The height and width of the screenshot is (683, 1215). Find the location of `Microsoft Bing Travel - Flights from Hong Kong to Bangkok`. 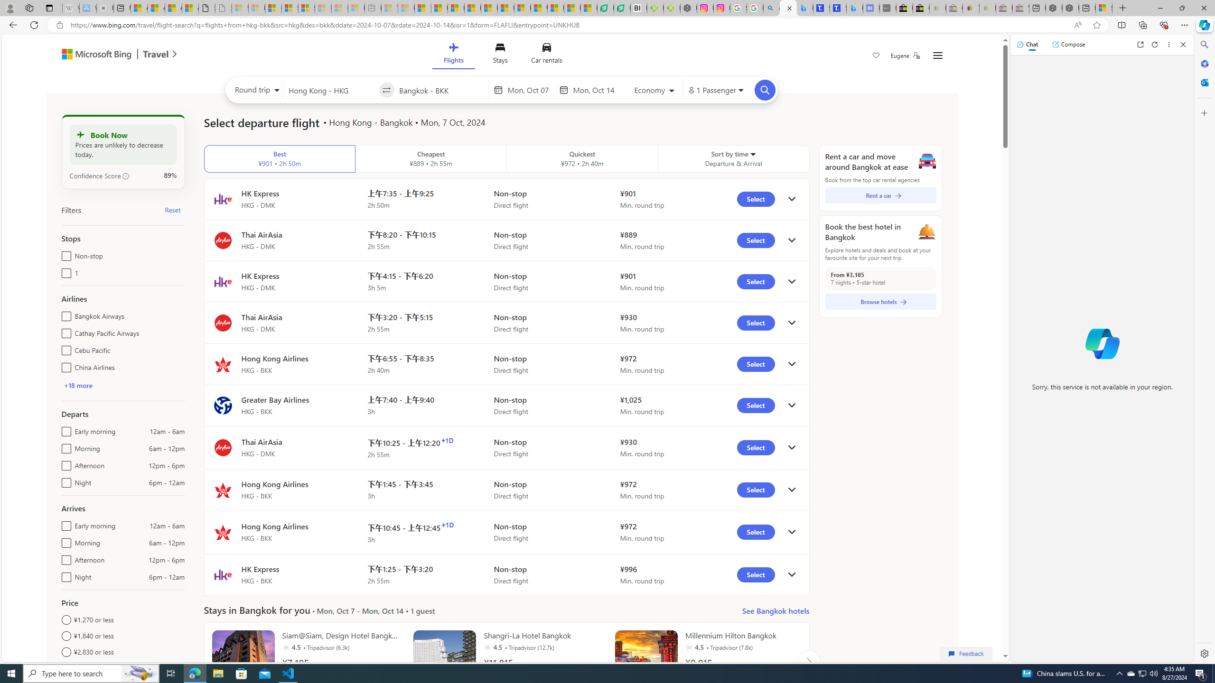

Microsoft Bing Travel - Flights from Hong Kong to Bangkok is located at coordinates (788, 8).